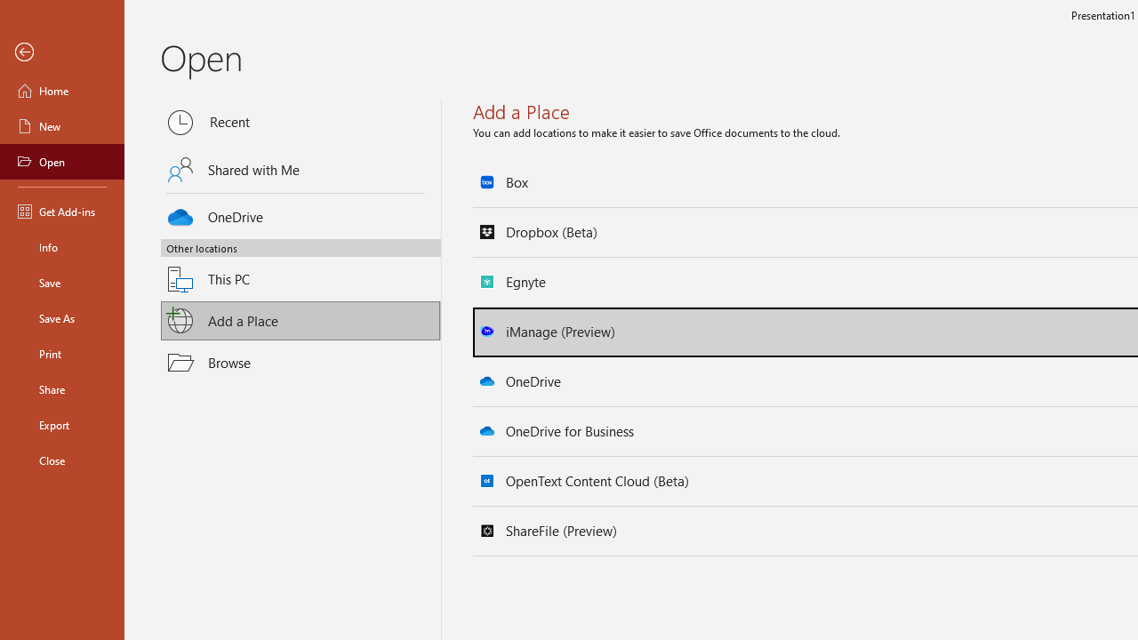  What do you see at coordinates (301, 362) in the screenshot?
I see `Browse` at bounding box center [301, 362].